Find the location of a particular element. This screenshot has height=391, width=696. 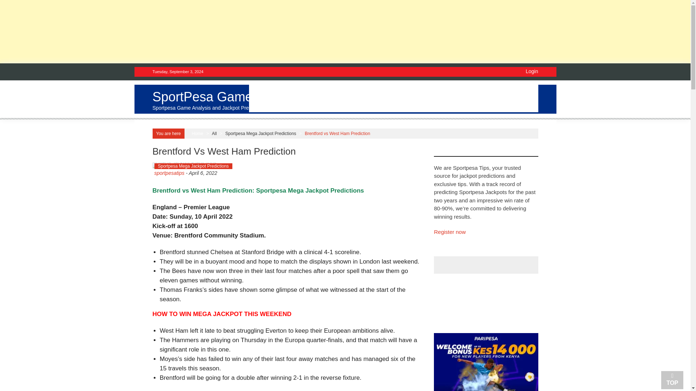

RESULTS is located at coordinates (449, 103).